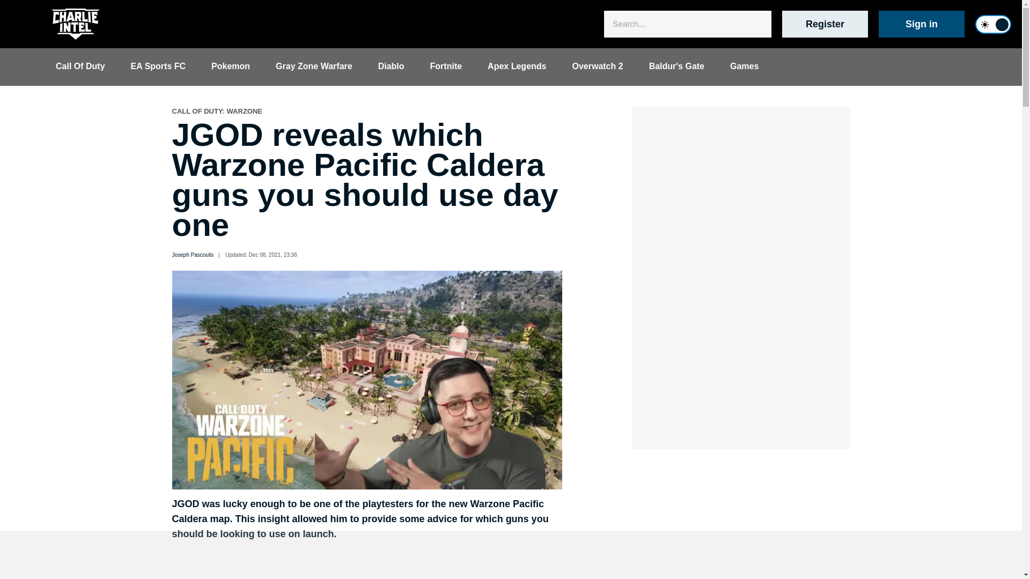 The height and width of the screenshot is (579, 1030). What do you see at coordinates (825, 24) in the screenshot?
I see `Register` at bounding box center [825, 24].